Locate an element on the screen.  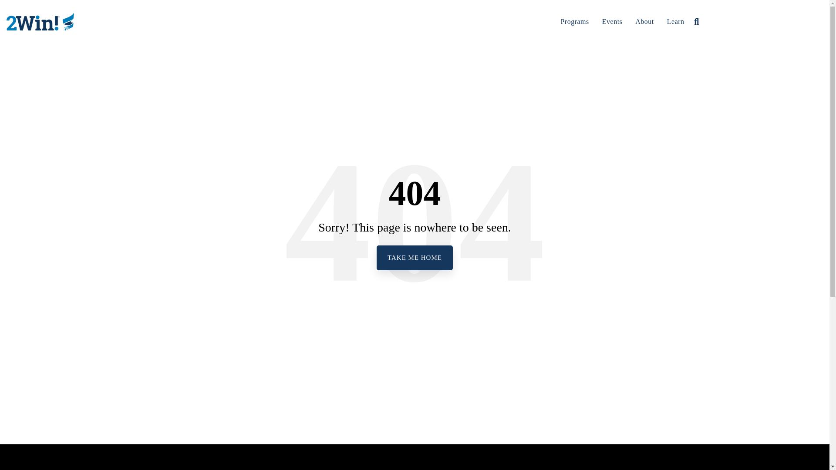
Events is located at coordinates (612, 22).